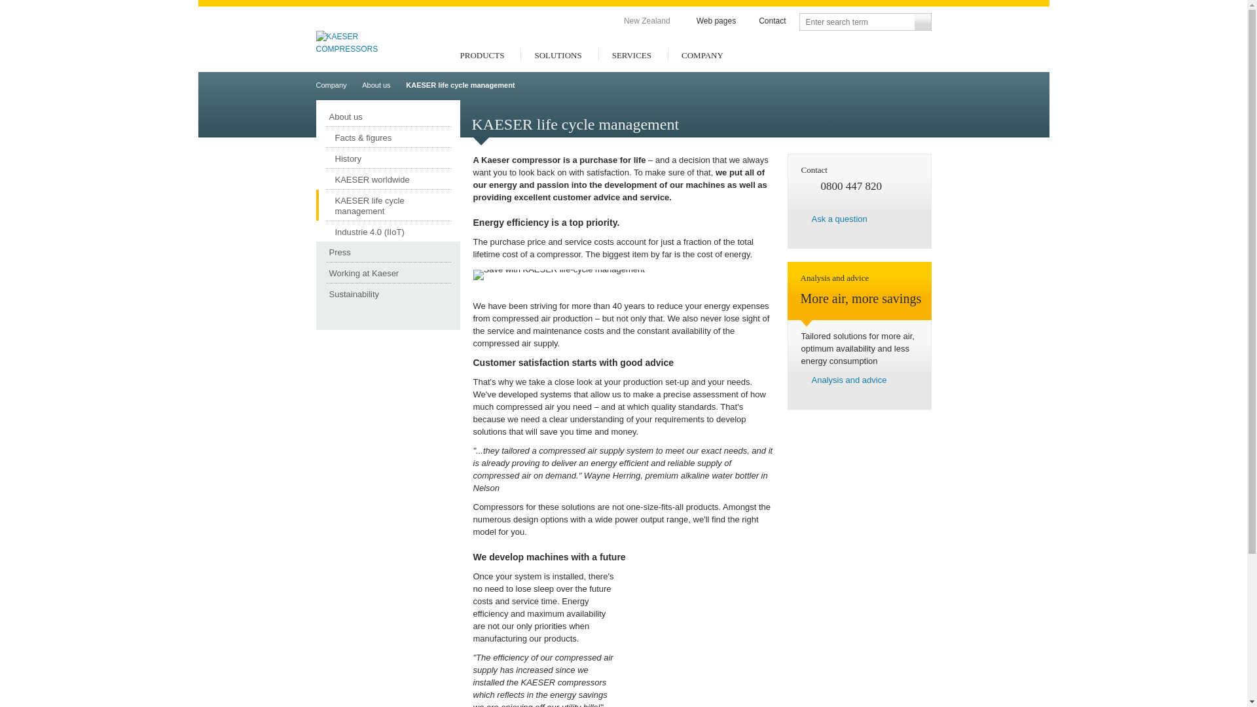 The width and height of the screenshot is (1257, 707). What do you see at coordinates (856, 22) in the screenshot?
I see `Enter search term` at bounding box center [856, 22].